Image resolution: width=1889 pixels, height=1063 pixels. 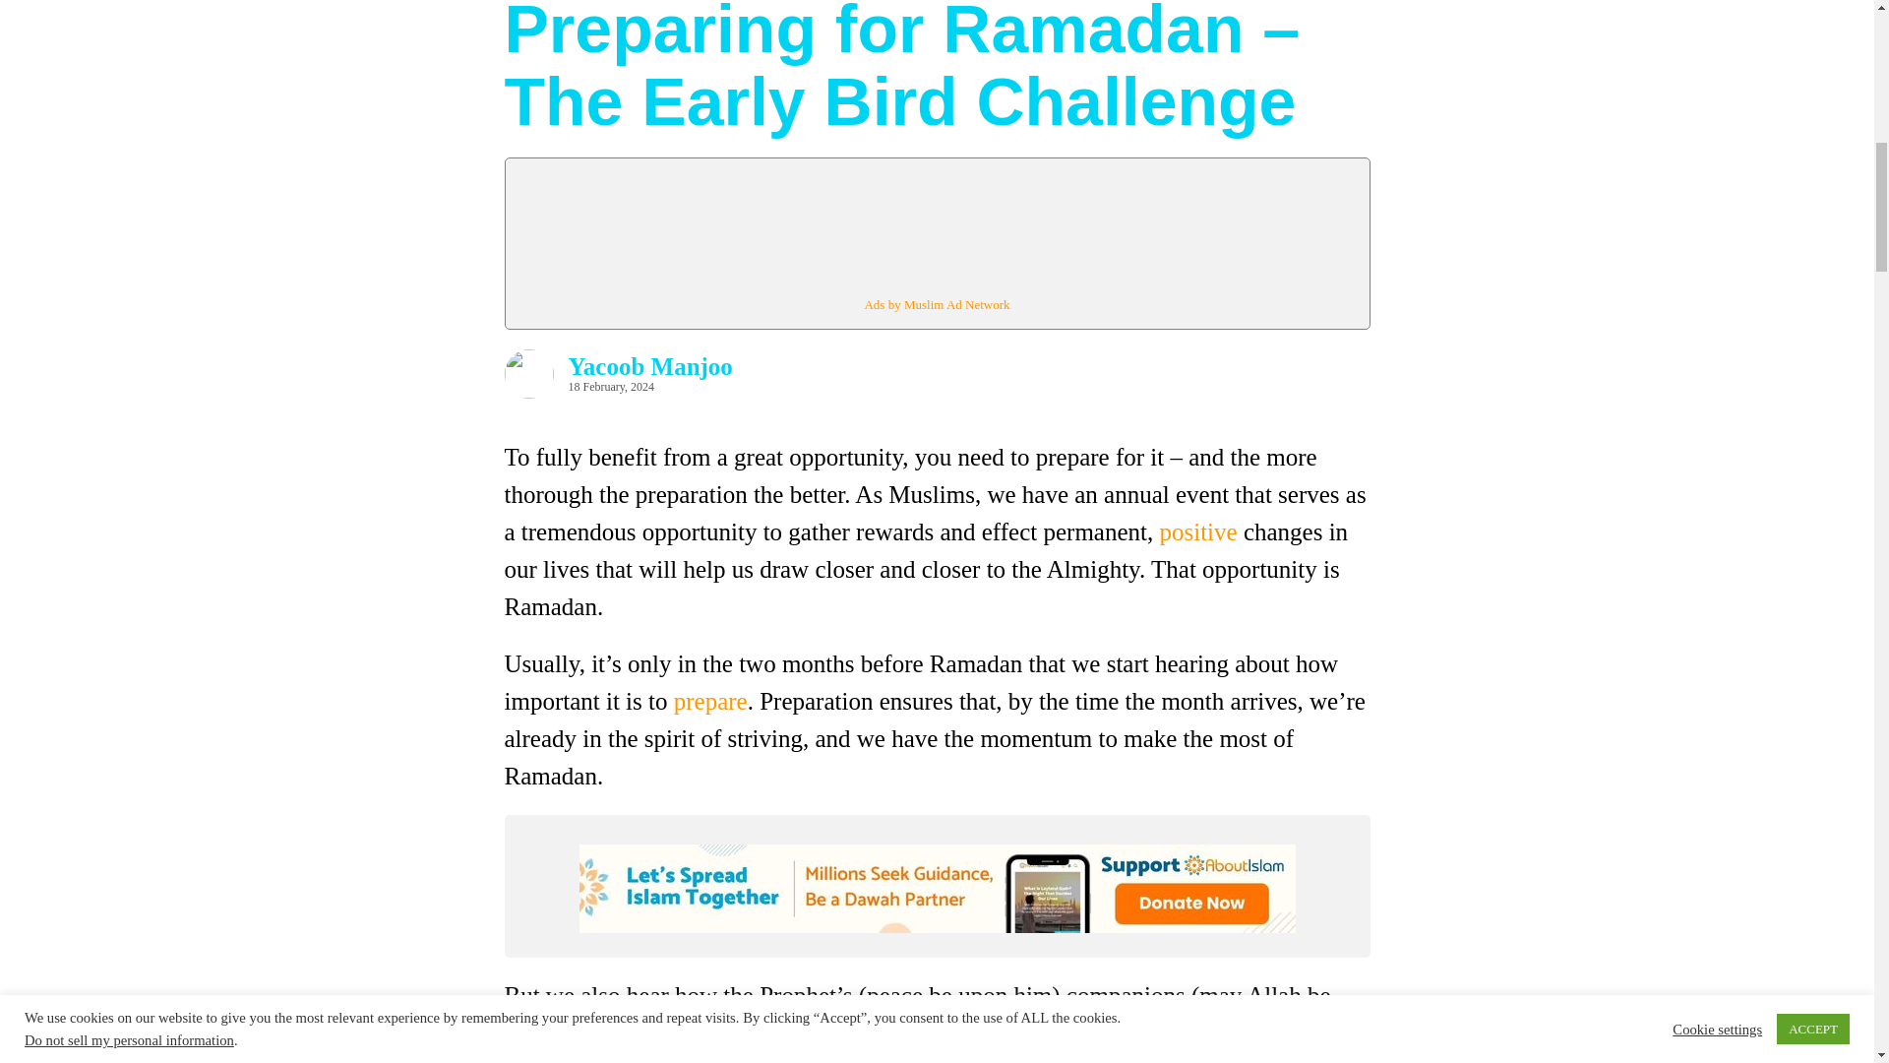 What do you see at coordinates (710, 701) in the screenshot?
I see `prepare` at bounding box center [710, 701].